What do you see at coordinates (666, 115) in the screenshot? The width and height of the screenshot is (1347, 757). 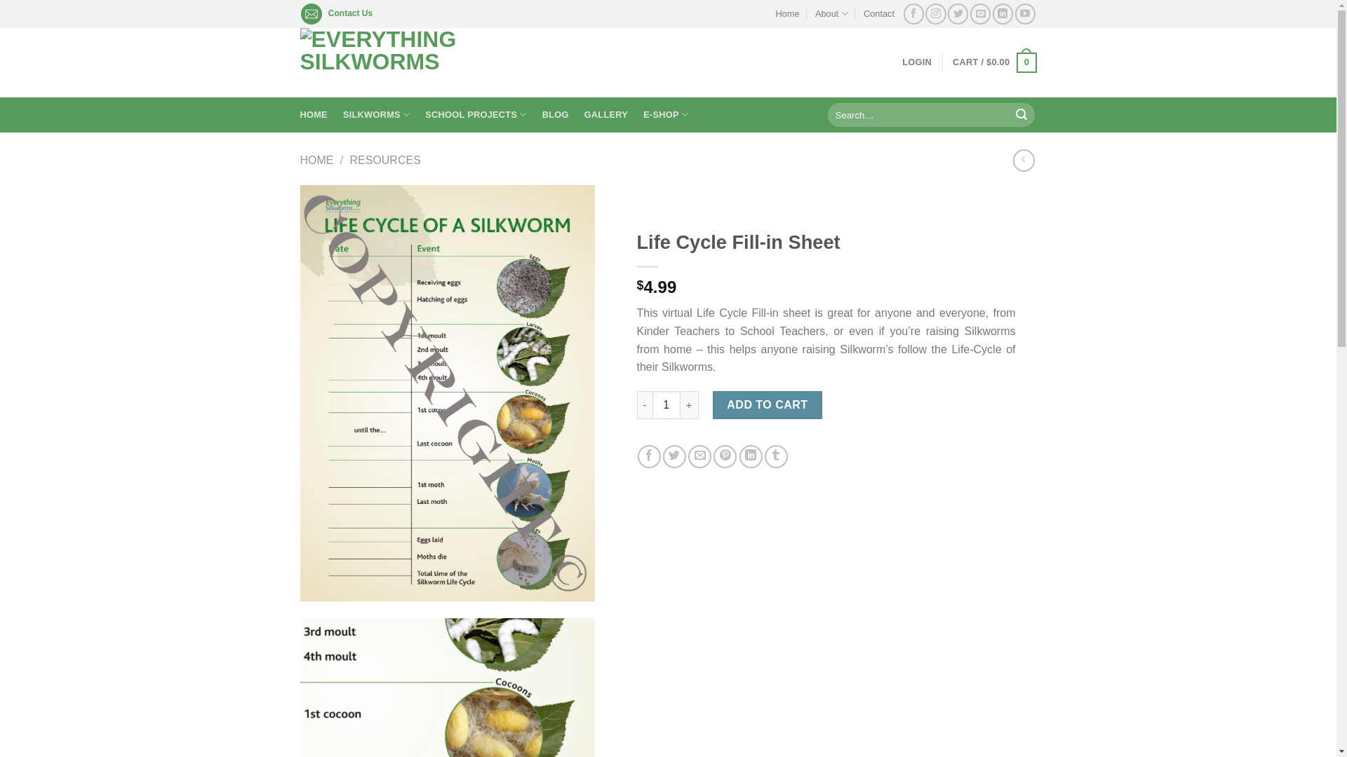 I see `E-SHOP` at bounding box center [666, 115].